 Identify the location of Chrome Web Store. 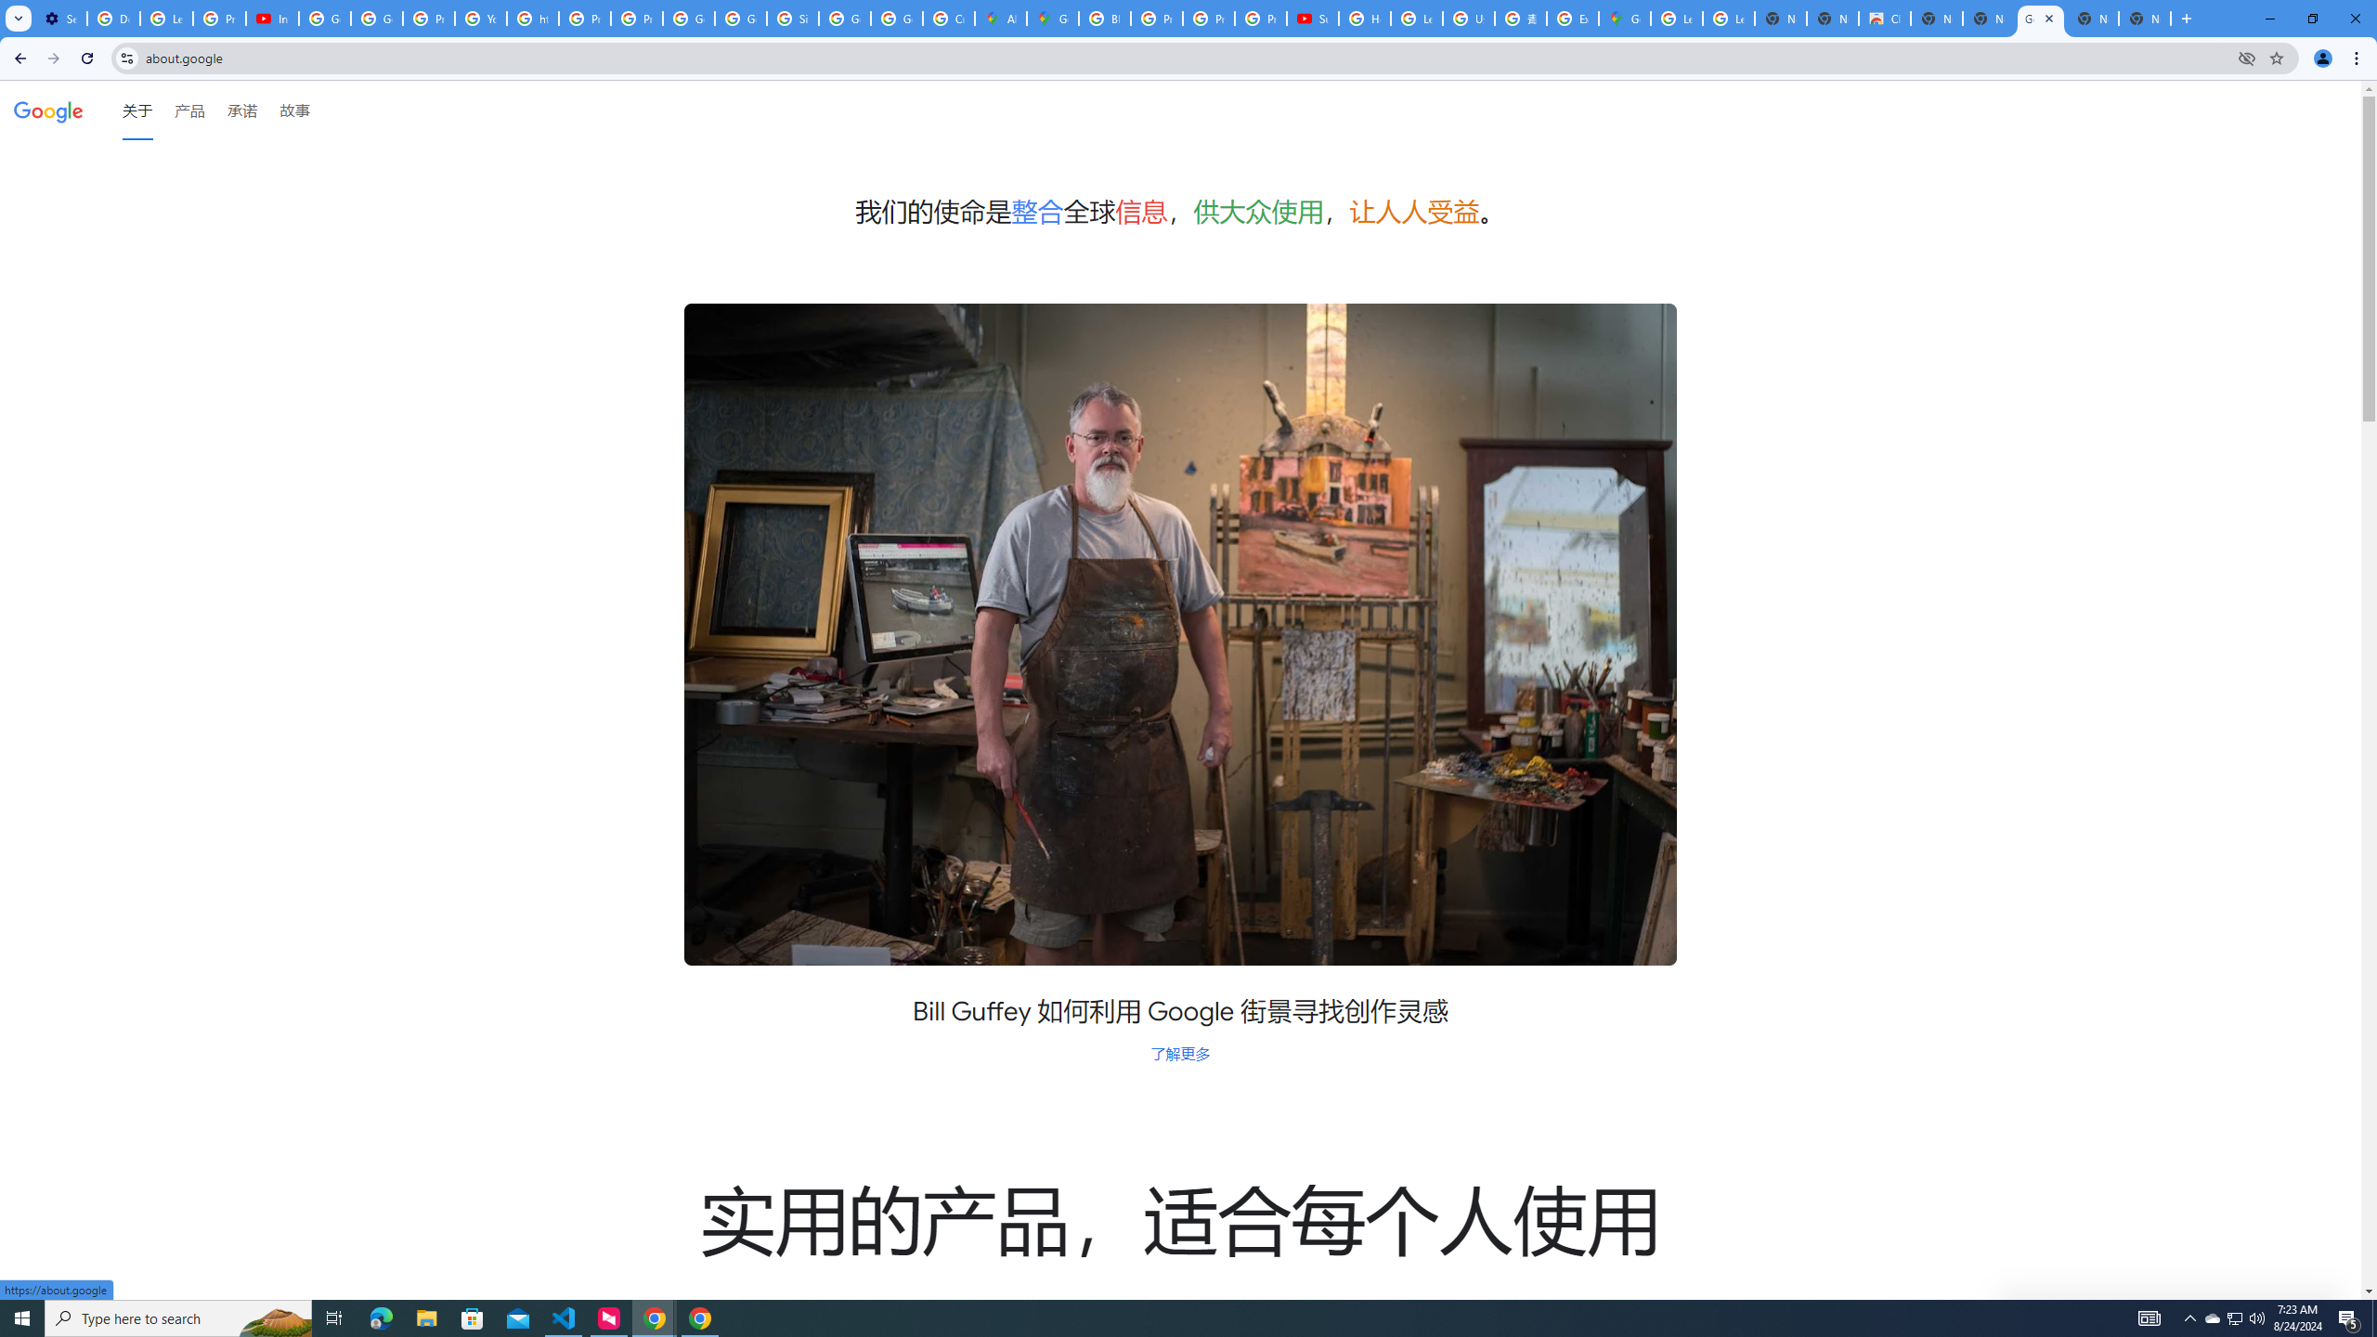
(1885, 19).